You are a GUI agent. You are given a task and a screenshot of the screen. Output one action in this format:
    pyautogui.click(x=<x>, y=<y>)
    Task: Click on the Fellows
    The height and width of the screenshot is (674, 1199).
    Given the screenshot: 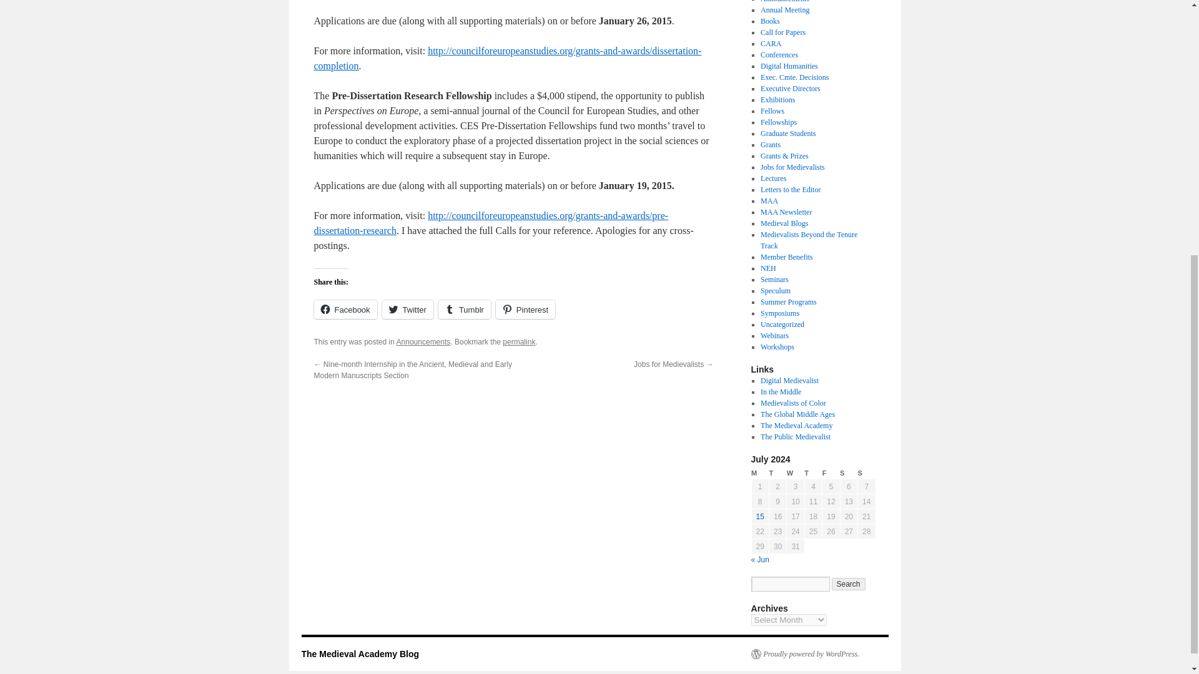 What is the action you would take?
    pyautogui.click(x=772, y=110)
    